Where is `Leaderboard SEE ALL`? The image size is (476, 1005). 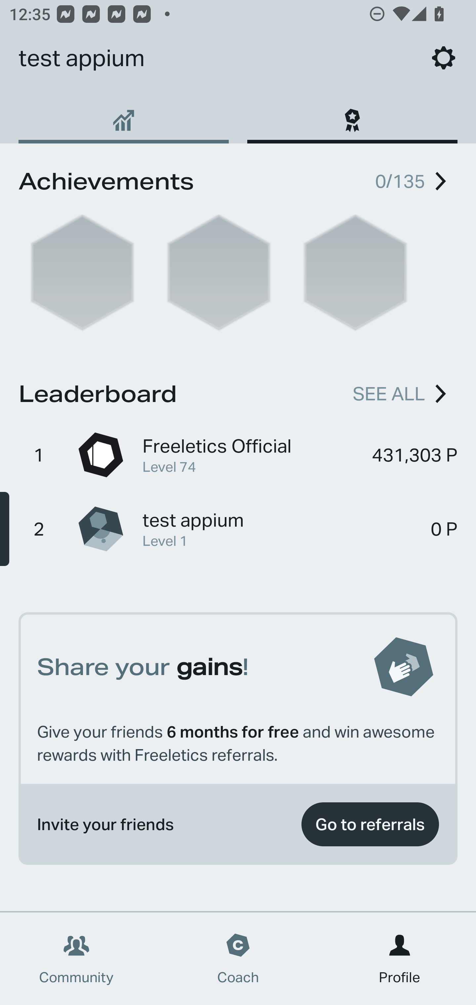
Leaderboard SEE ALL is located at coordinates (238, 392).